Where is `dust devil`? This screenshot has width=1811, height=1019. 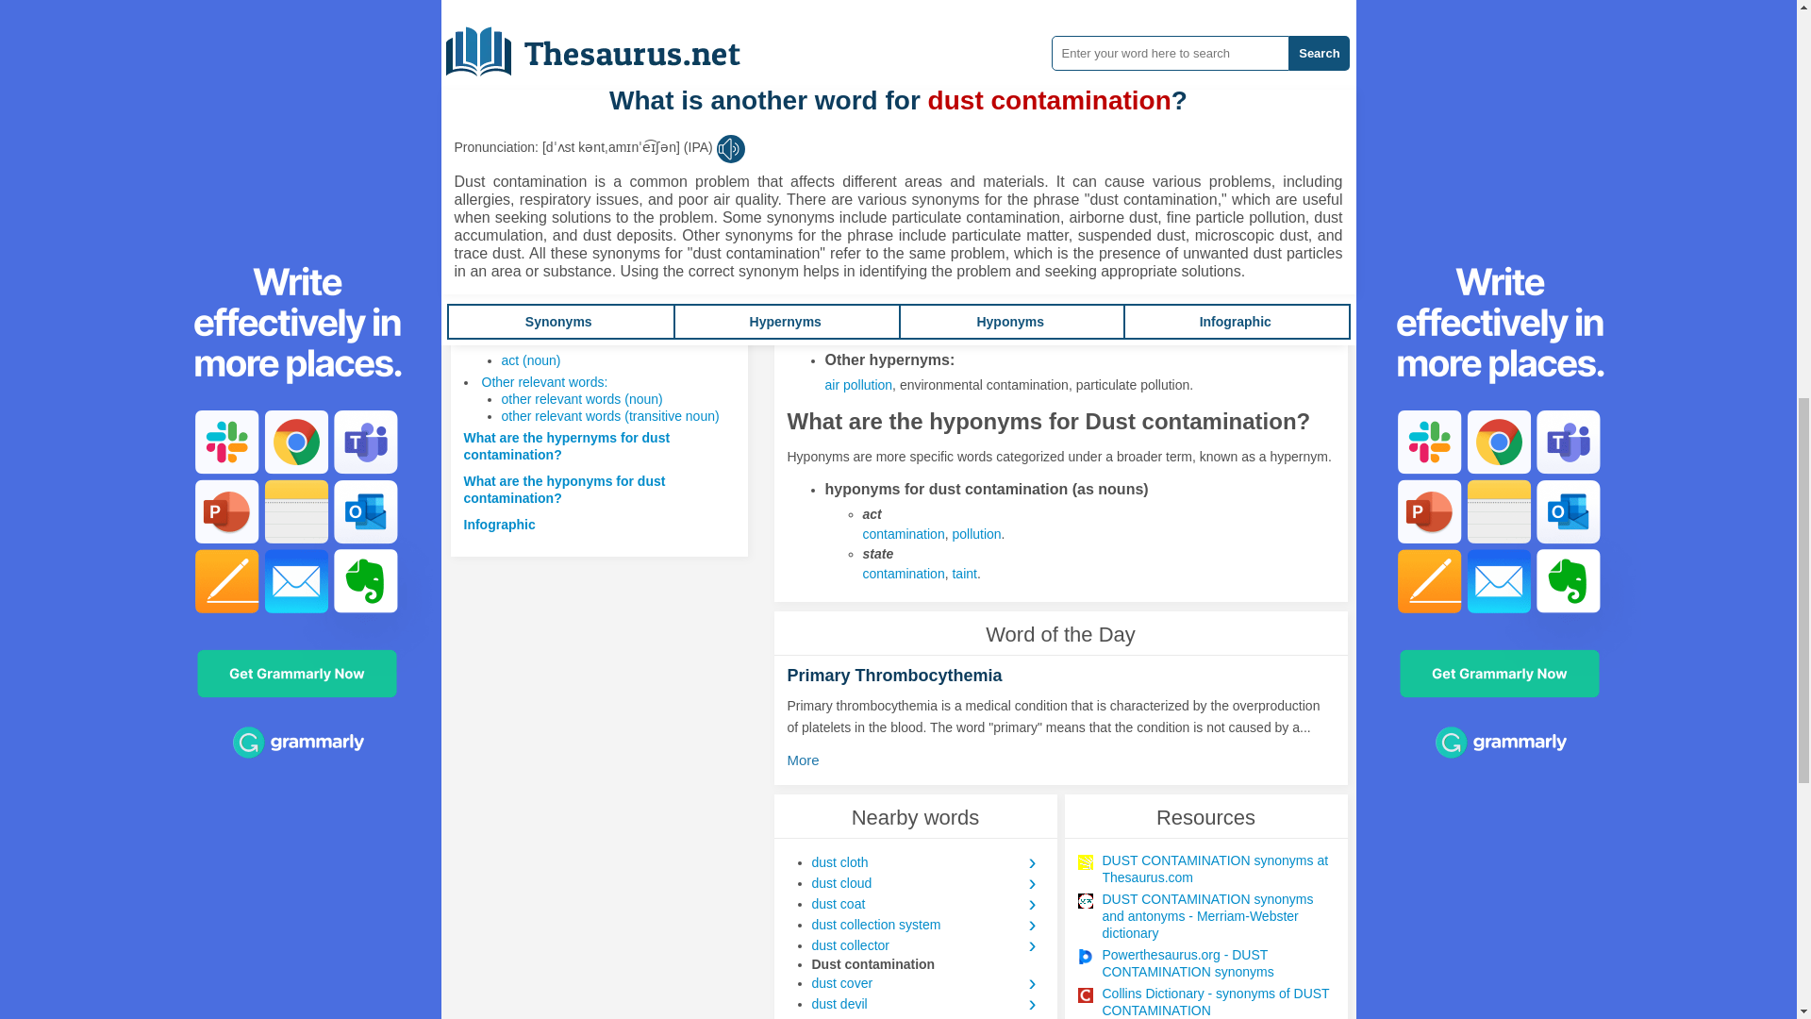
dust devil is located at coordinates (926, 1004).